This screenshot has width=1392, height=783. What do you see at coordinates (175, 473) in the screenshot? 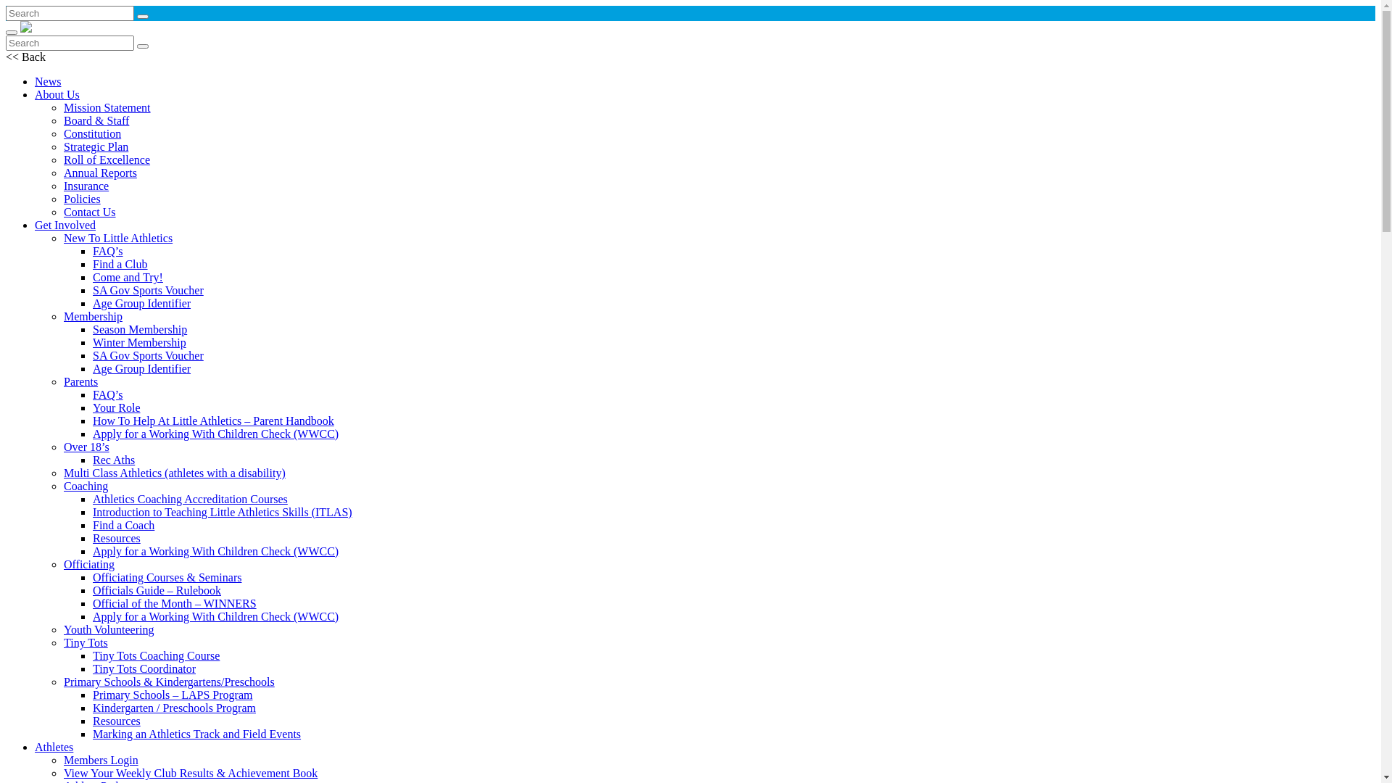
I see `Multi Class Athletics (athletes with a disability)` at bounding box center [175, 473].